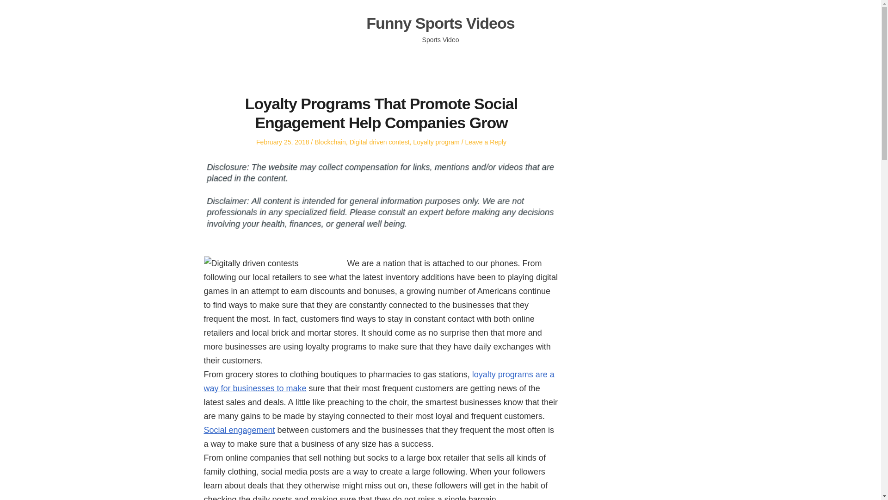 The image size is (888, 500). Describe the element at coordinates (378, 381) in the screenshot. I see `loyalty programs are a way for businesses to make` at that location.